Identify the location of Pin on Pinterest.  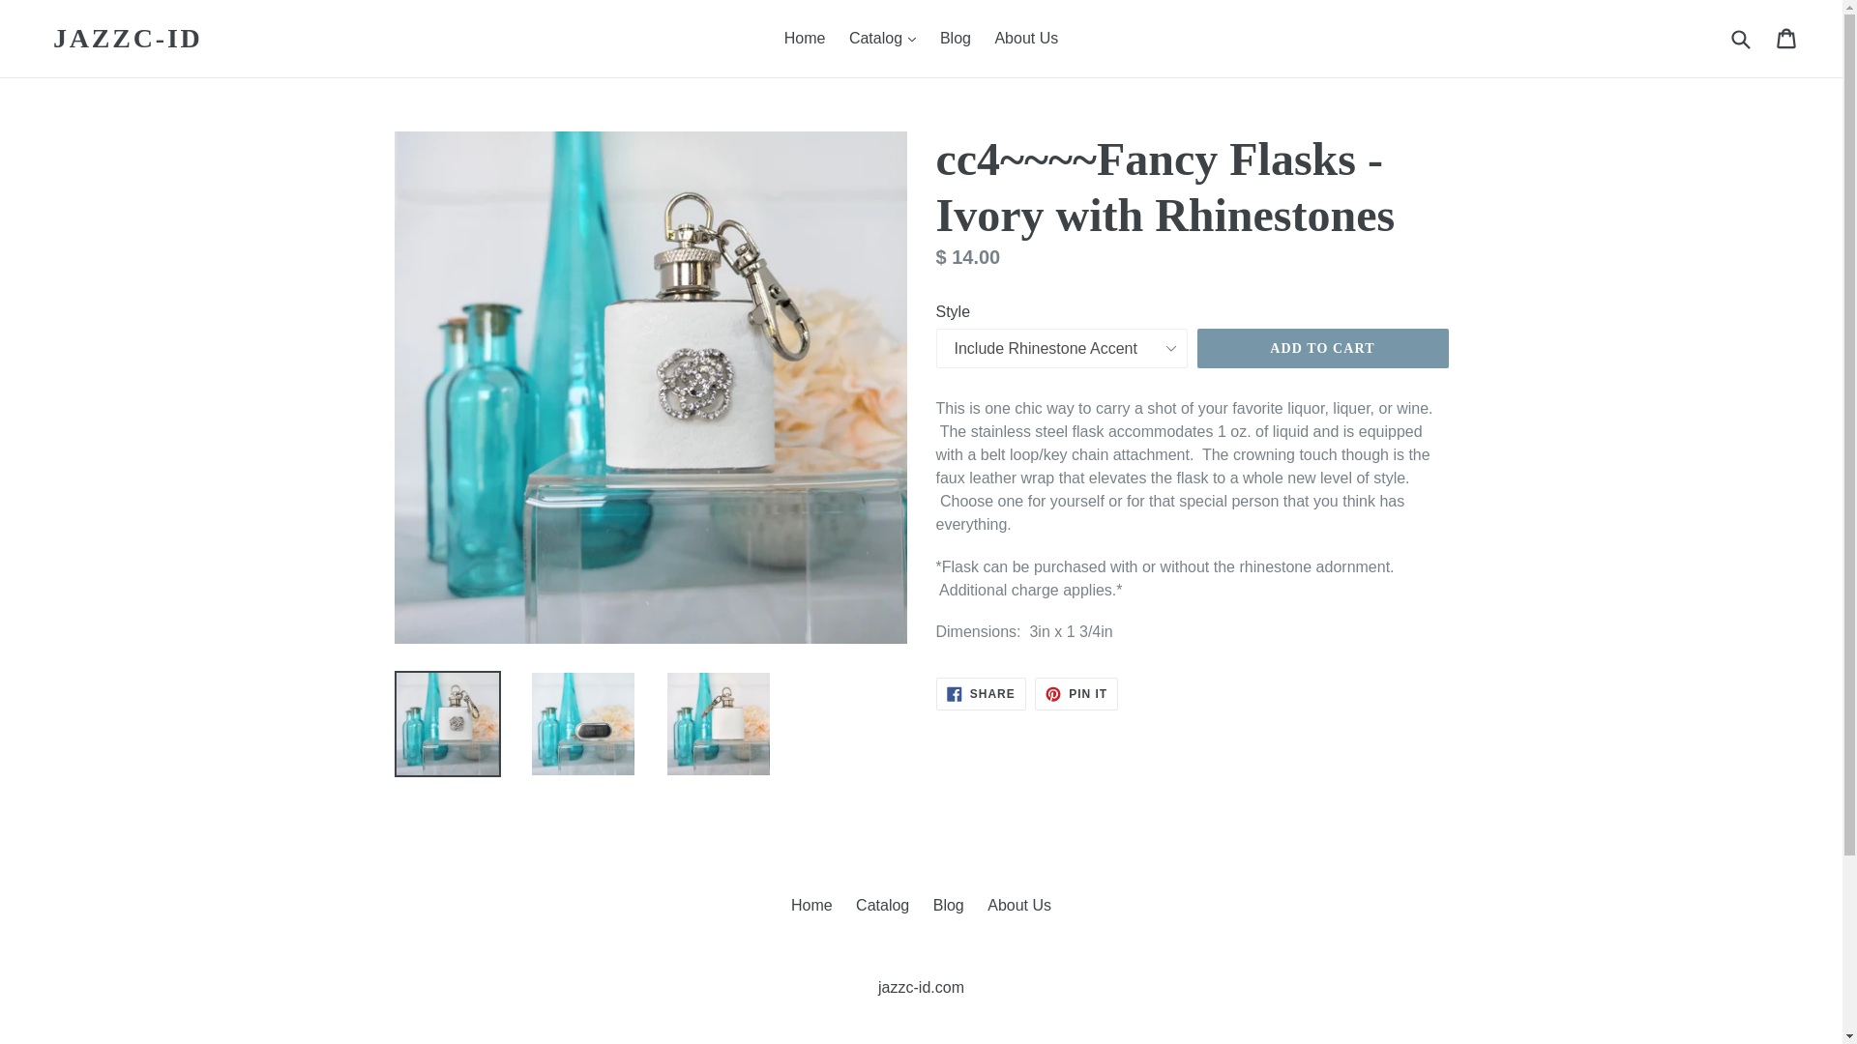
(1076, 694).